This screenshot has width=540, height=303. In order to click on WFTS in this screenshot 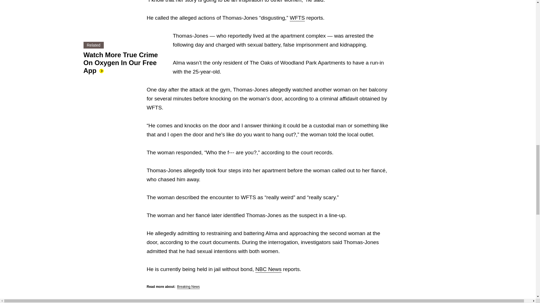, I will do `click(297, 18)`.